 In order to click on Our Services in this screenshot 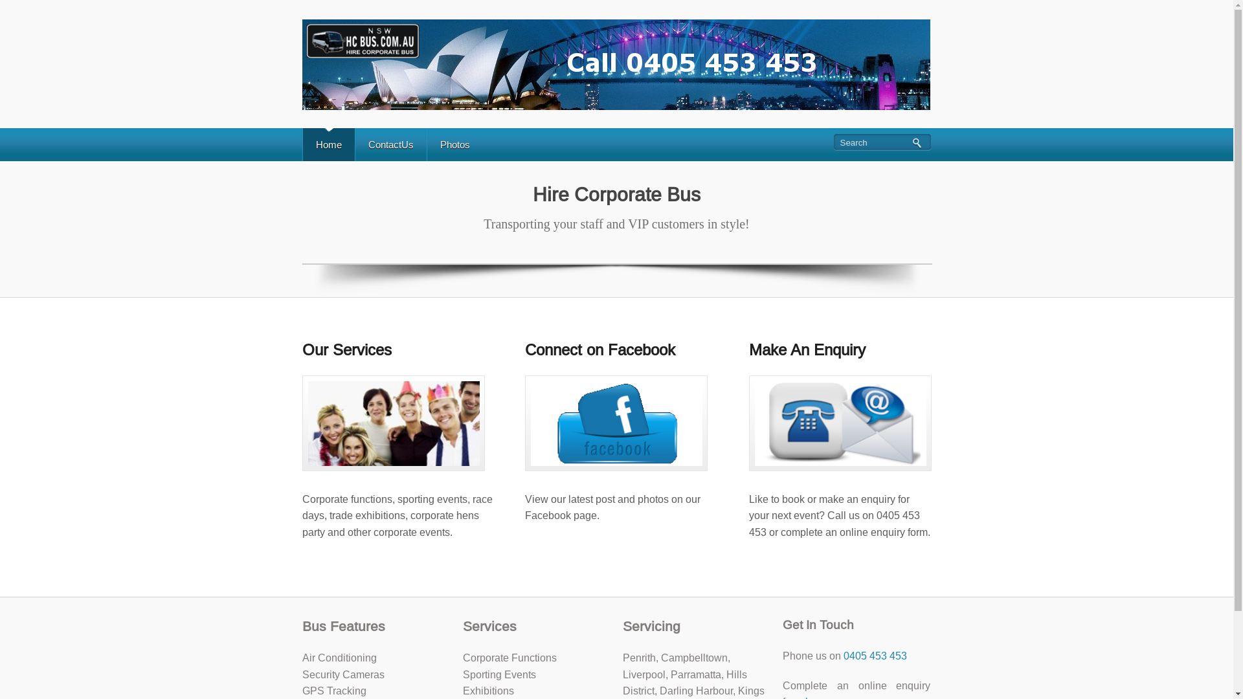, I will do `click(347, 349)`.